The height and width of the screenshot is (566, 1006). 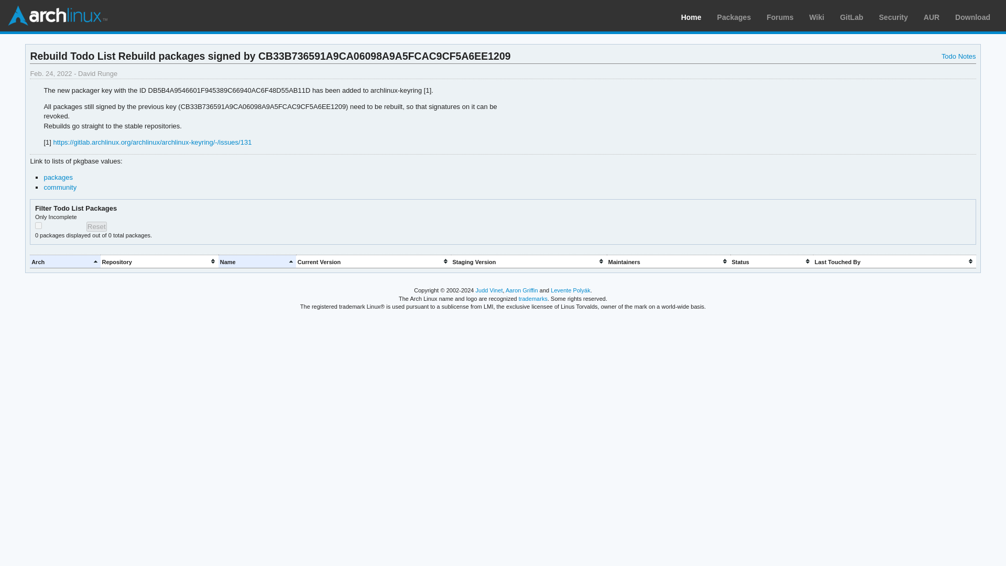 I want to click on Packages, so click(x=734, y=17).